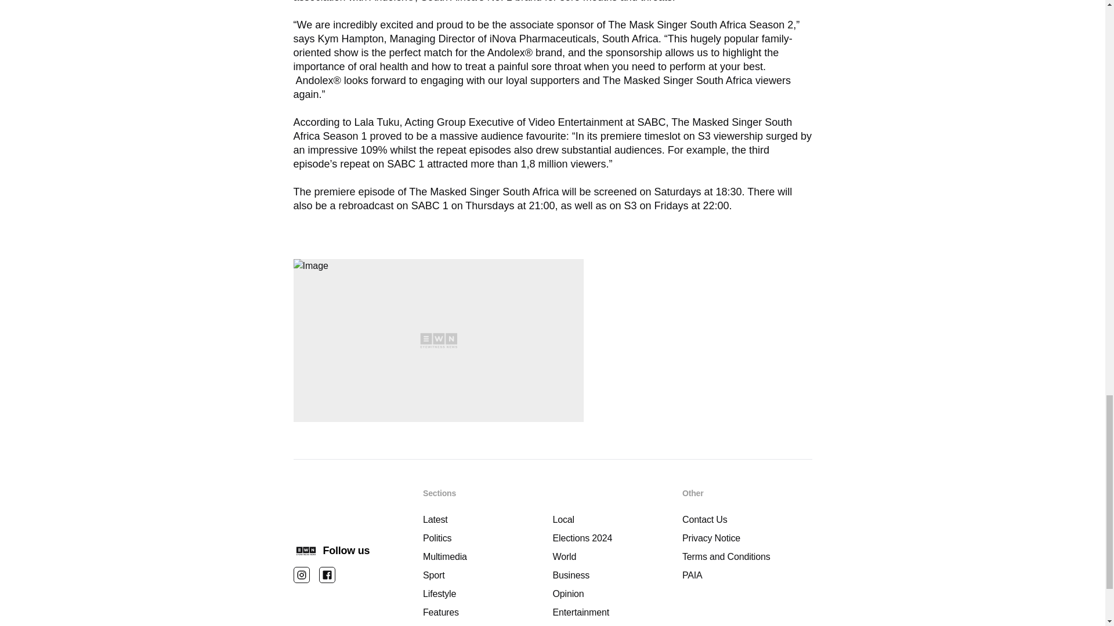 The width and height of the screenshot is (1114, 626). I want to click on PAIA, so click(747, 575).